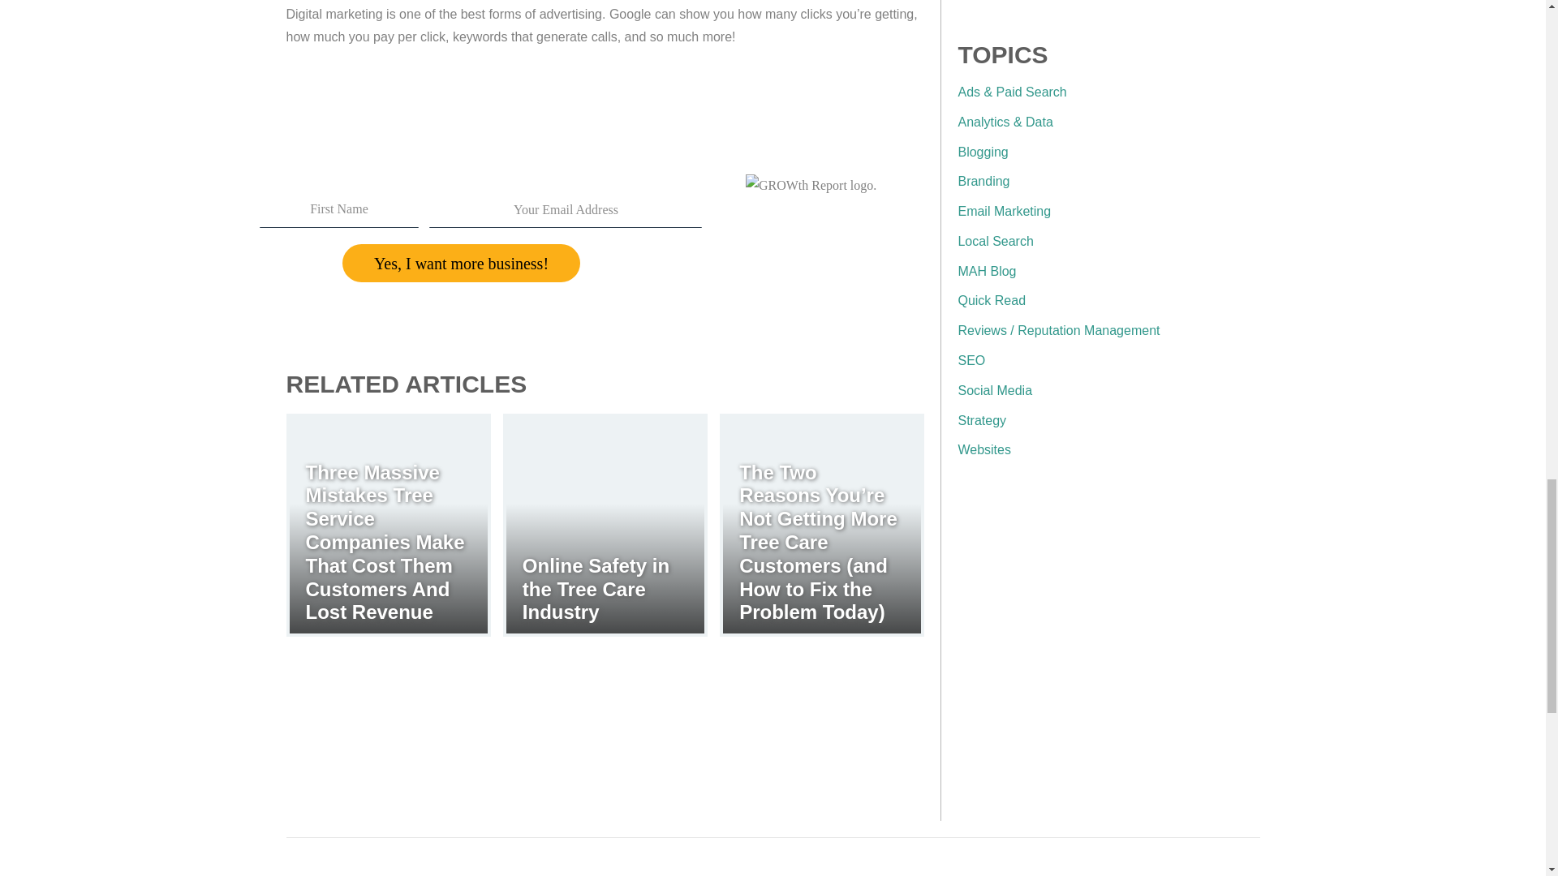 Image resolution: width=1558 pixels, height=876 pixels. What do you see at coordinates (605, 525) in the screenshot?
I see `Online Safety in the Tree Care Industry` at bounding box center [605, 525].